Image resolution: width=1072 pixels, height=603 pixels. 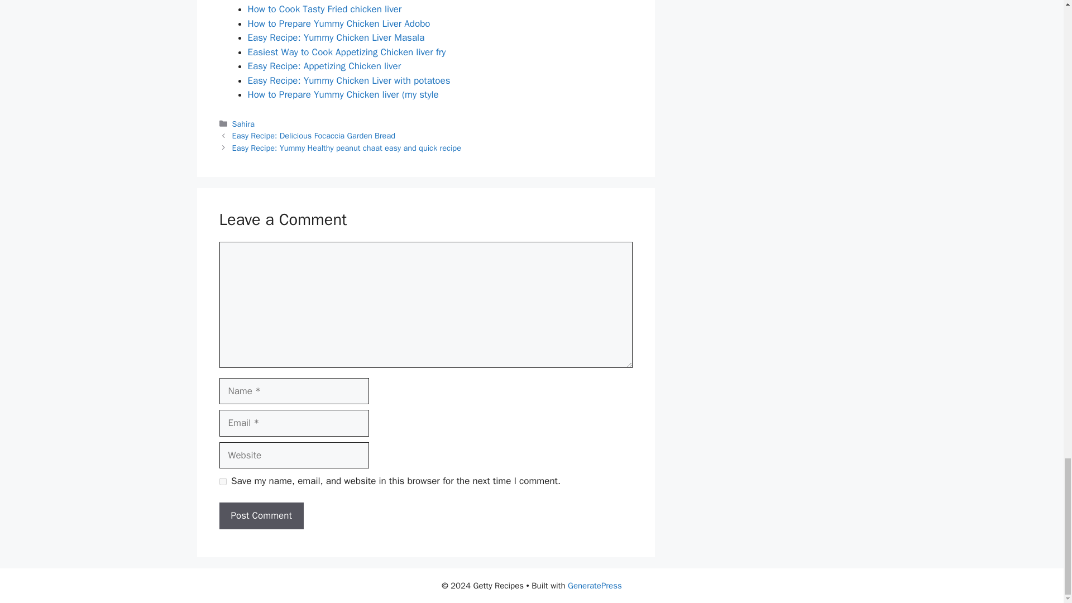 I want to click on Easy Recipe: Yummy Chicken Liver Masala, so click(x=336, y=37).